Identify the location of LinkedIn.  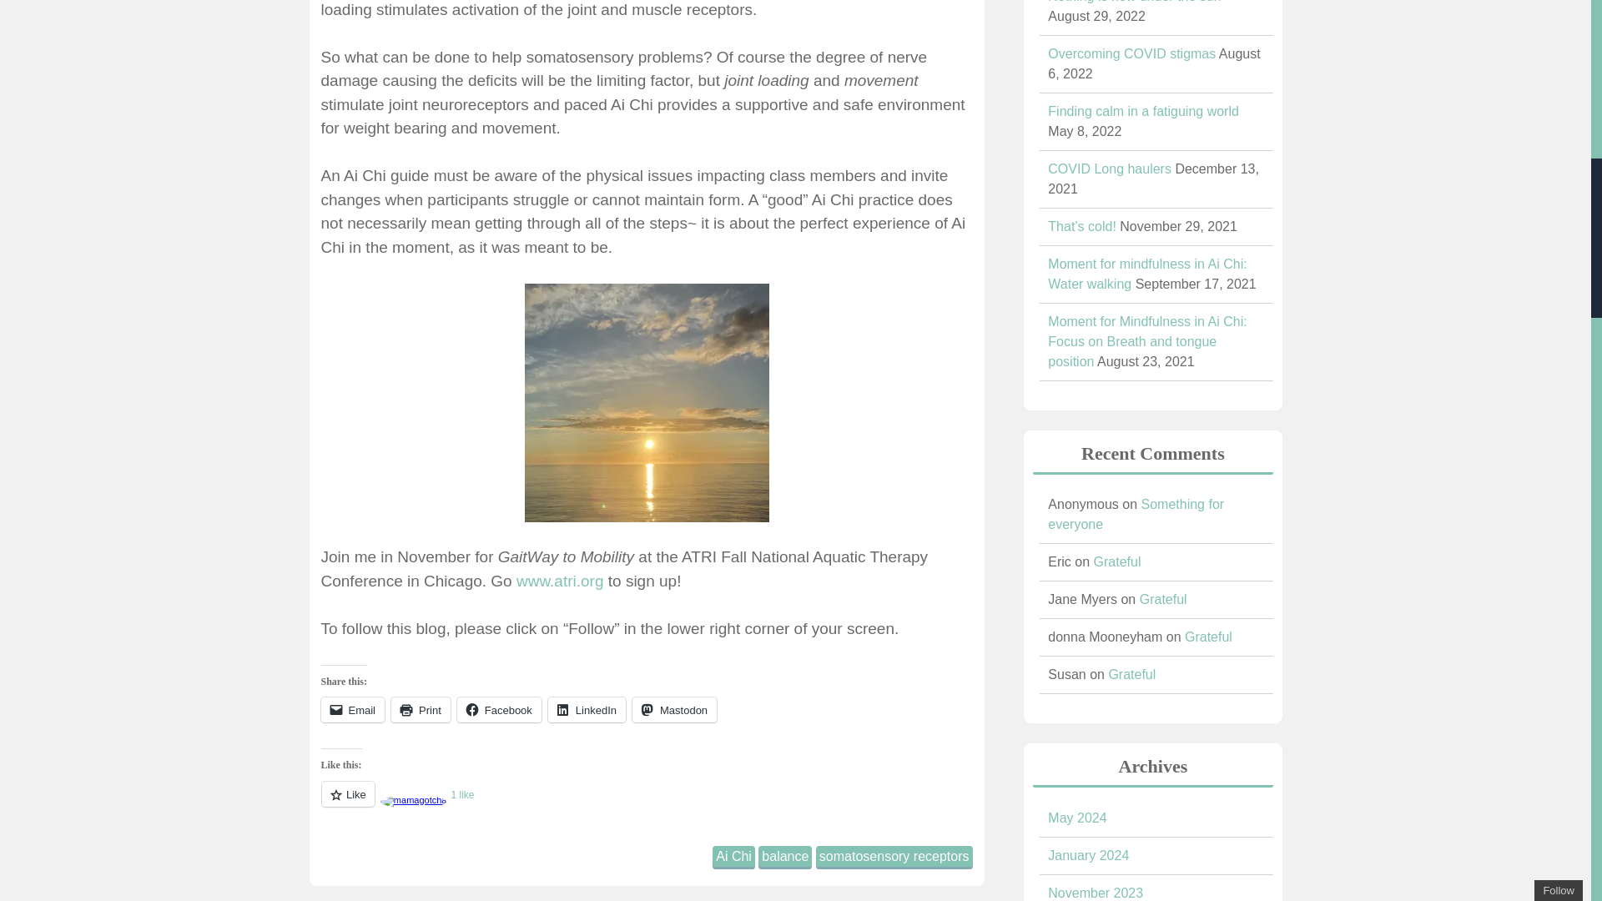
(587, 709).